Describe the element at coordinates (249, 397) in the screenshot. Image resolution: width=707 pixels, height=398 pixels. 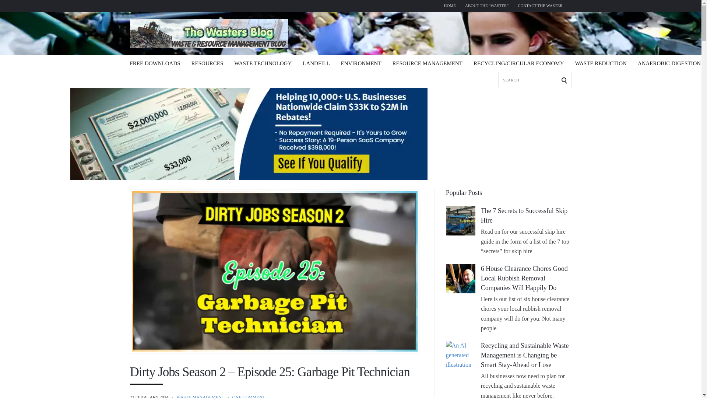
I see `ONE COMMENT` at that location.